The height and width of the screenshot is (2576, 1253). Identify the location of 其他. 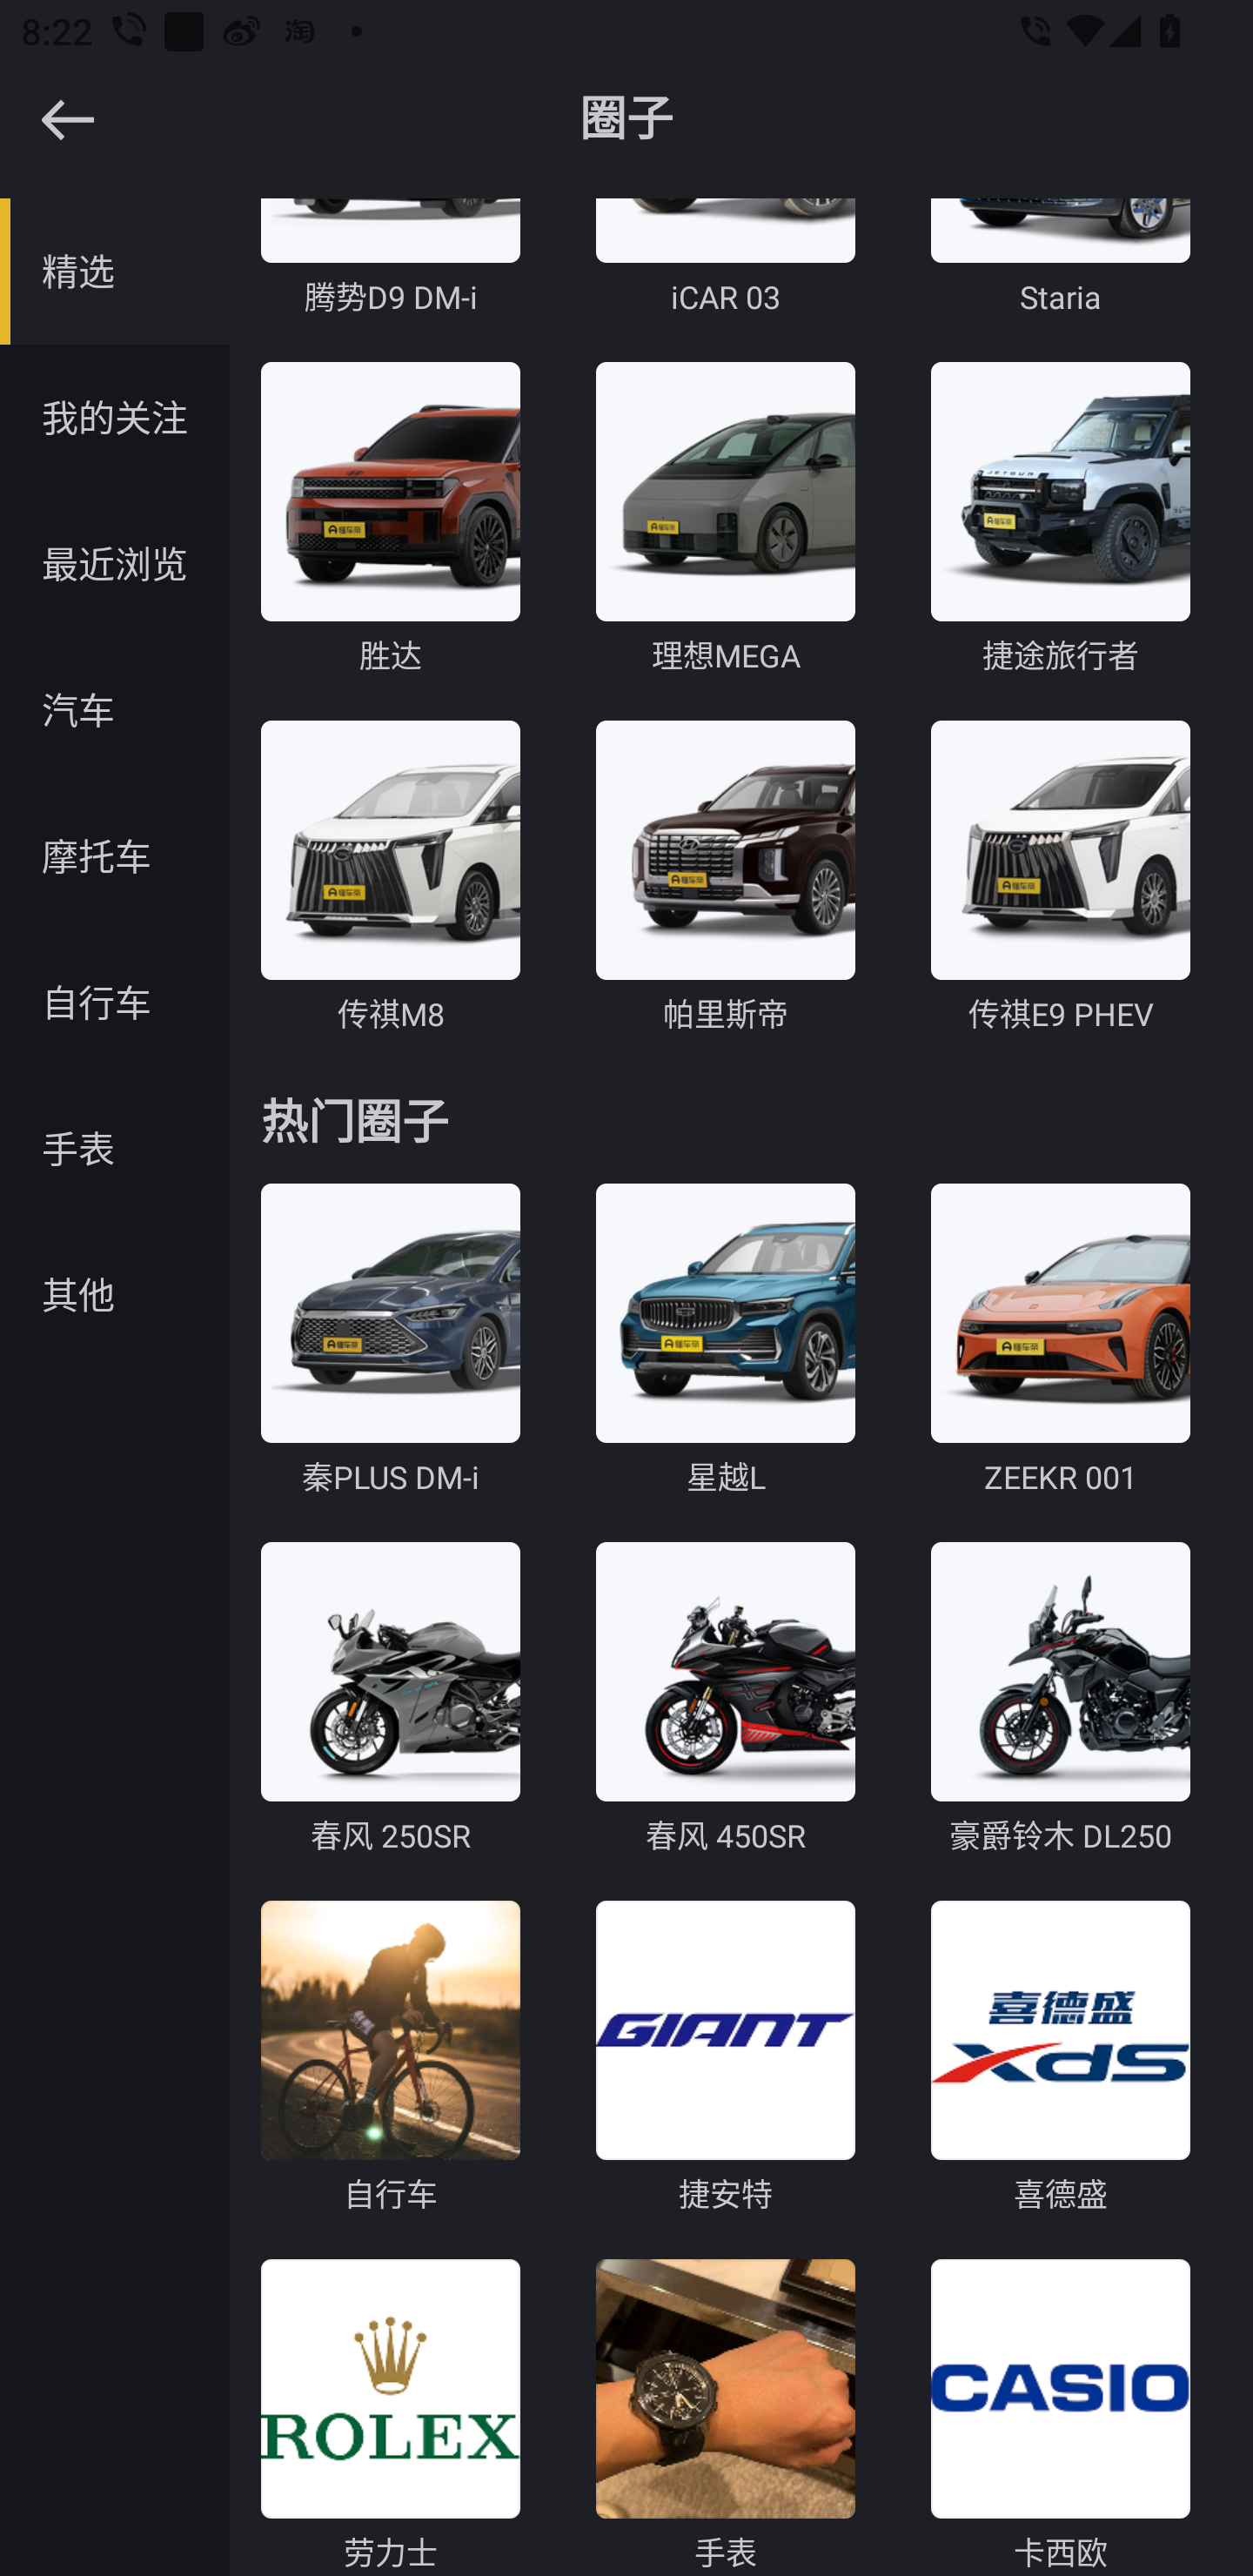
(115, 1294).